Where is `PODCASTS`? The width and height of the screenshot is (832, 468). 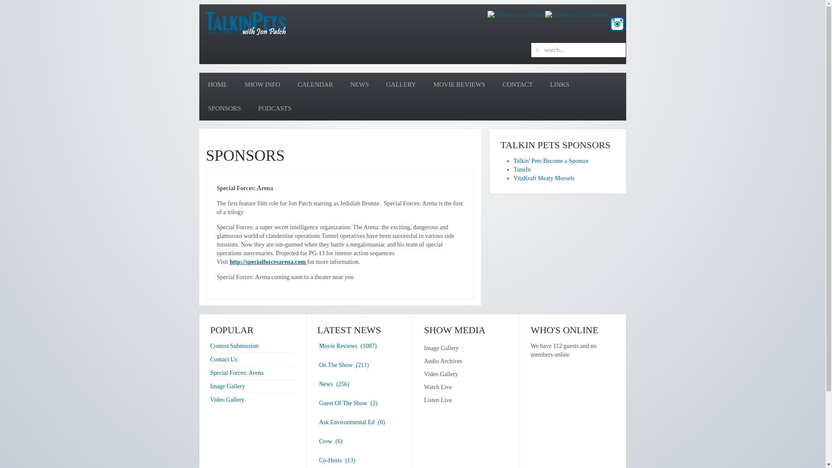 PODCASTS is located at coordinates (275, 108).